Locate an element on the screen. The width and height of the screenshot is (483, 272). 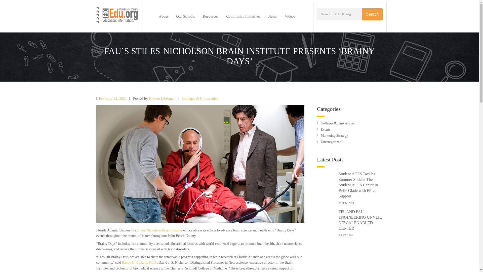
News is located at coordinates (272, 16).